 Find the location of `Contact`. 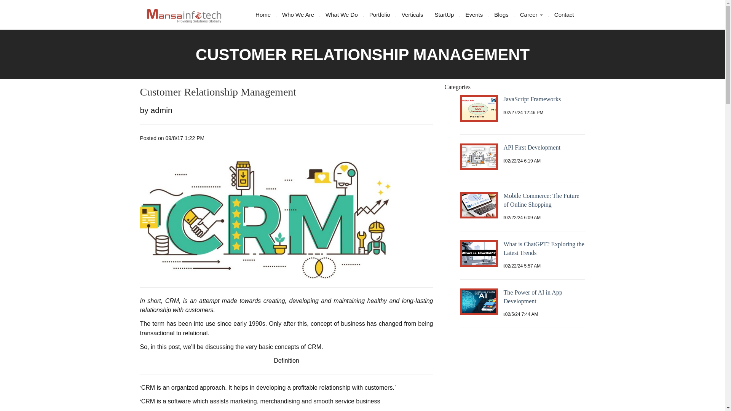

Contact is located at coordinates (564, 14).